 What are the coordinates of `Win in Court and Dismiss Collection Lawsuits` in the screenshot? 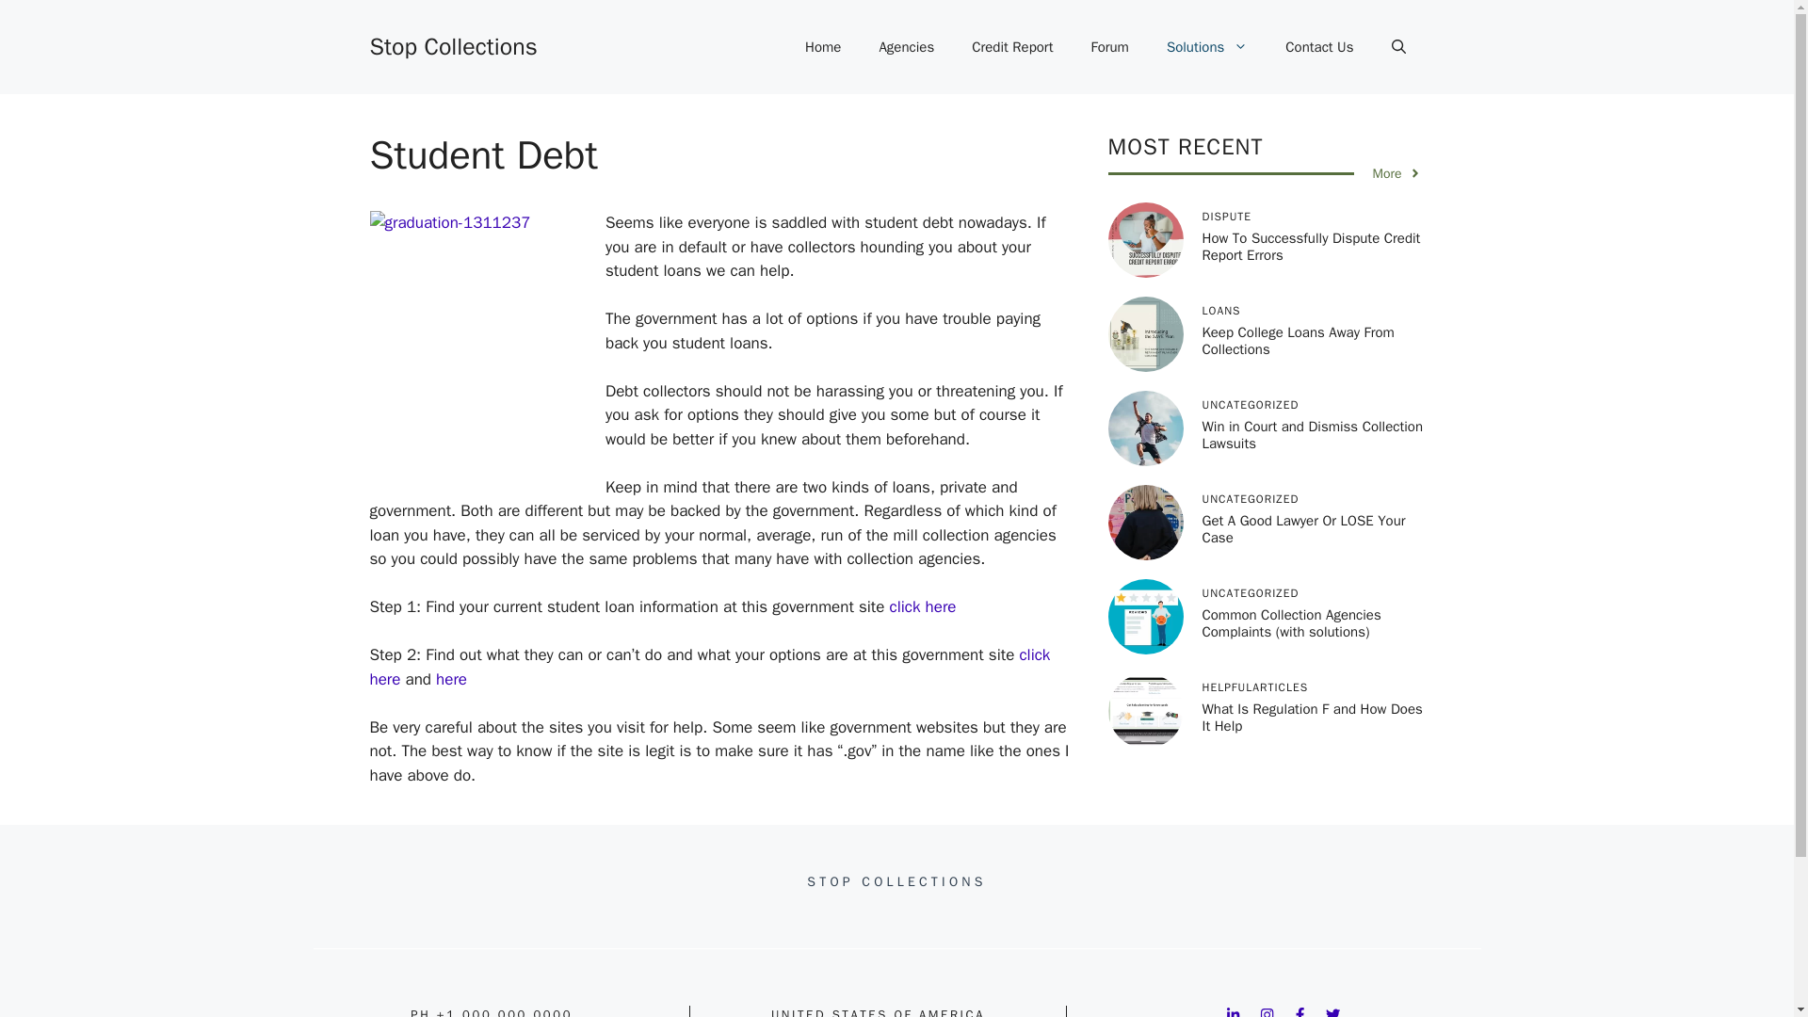 It's located at (1313, 434).